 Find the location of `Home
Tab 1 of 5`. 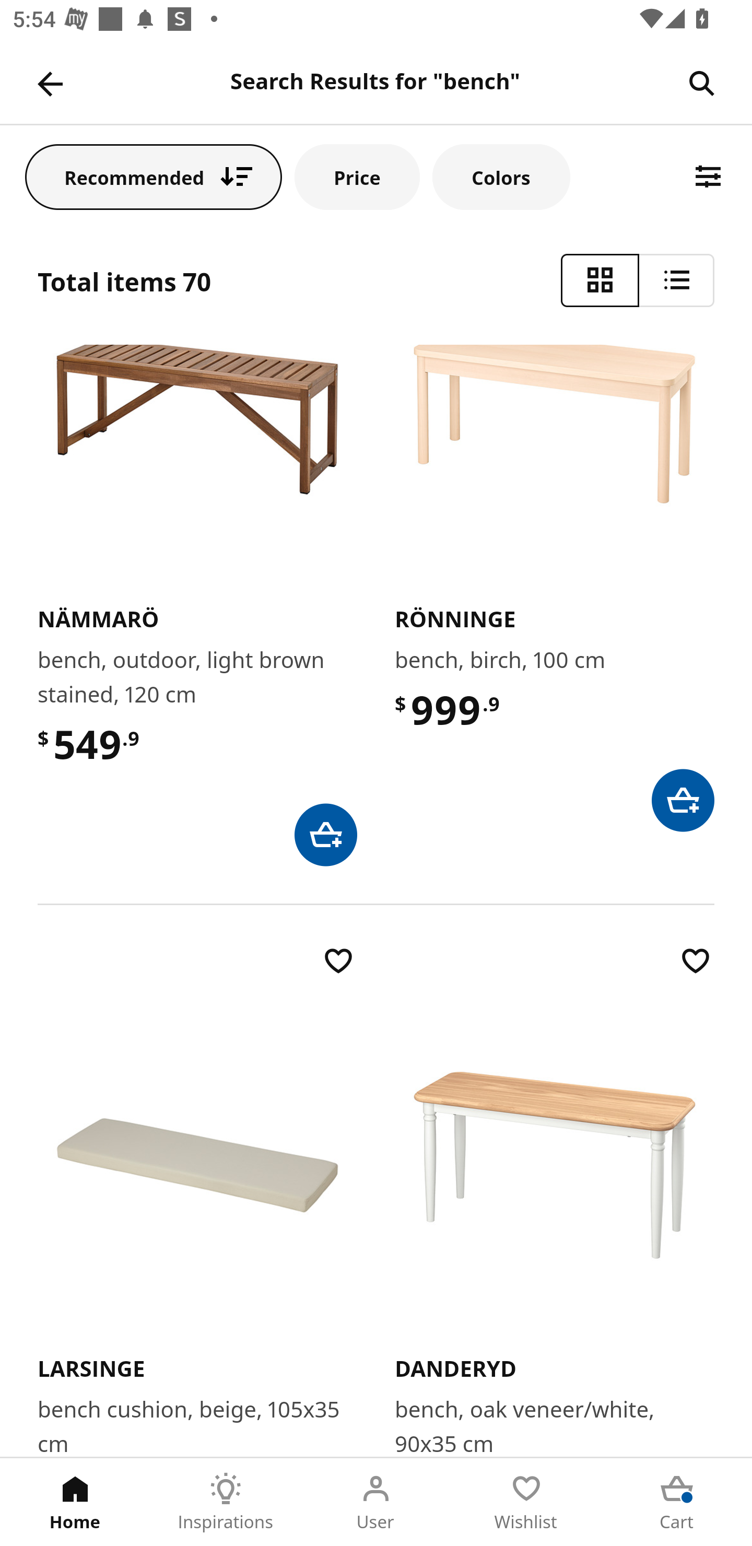

Home
Tab 1 of 5 is located at coordinates (75, 1502).